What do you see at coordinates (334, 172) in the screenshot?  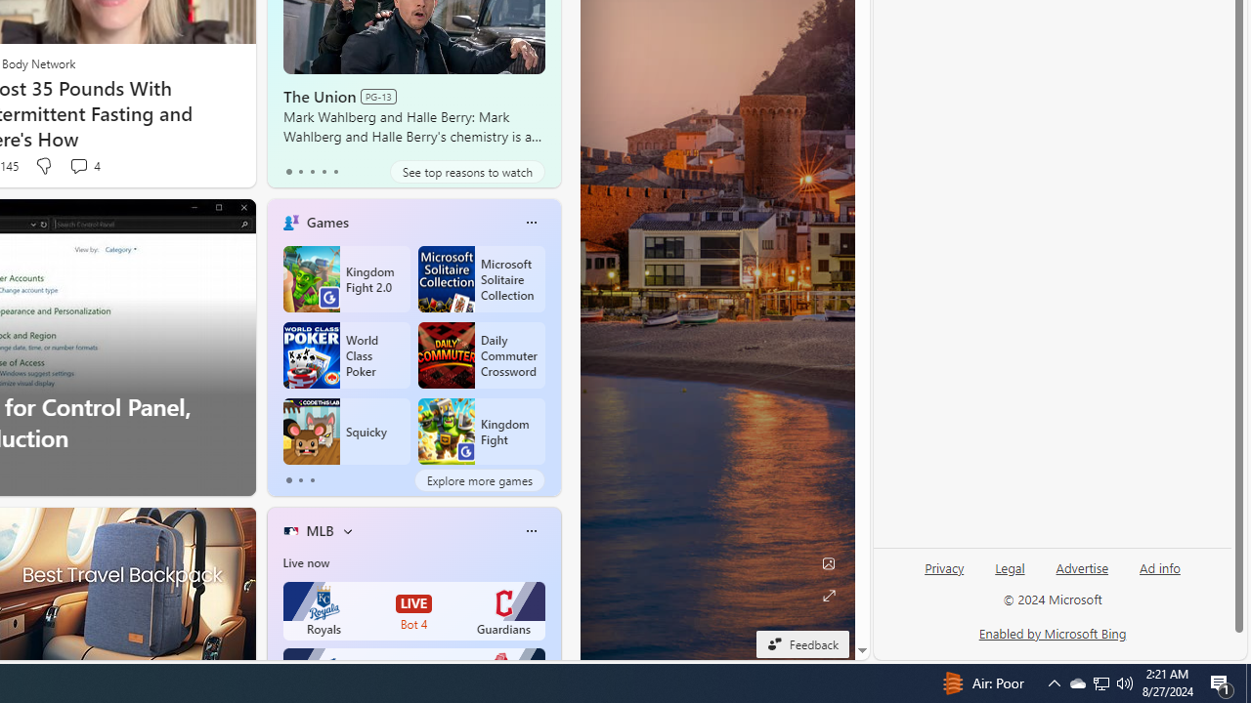 I see `tab-4` at bounding box center [334, 172].